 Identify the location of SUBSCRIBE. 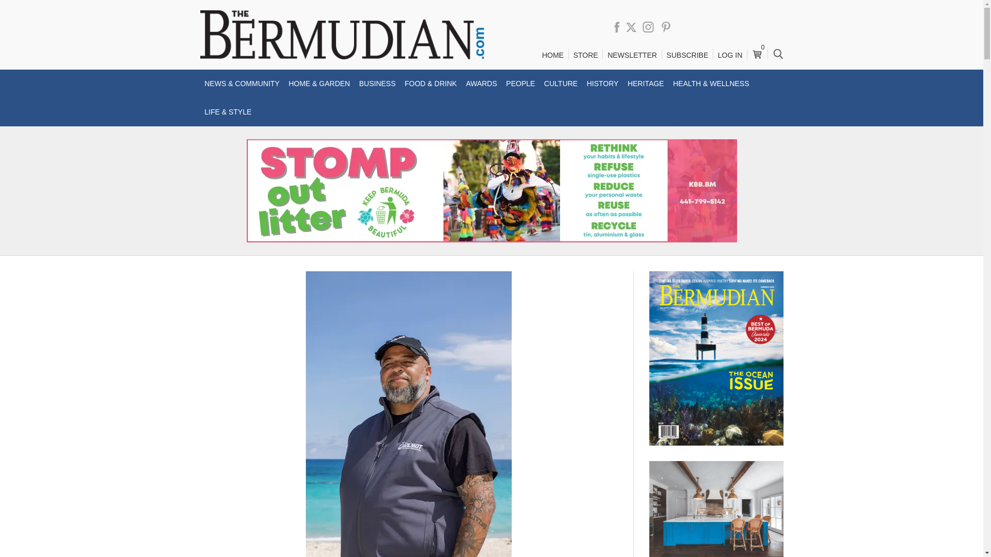
(687, 55).